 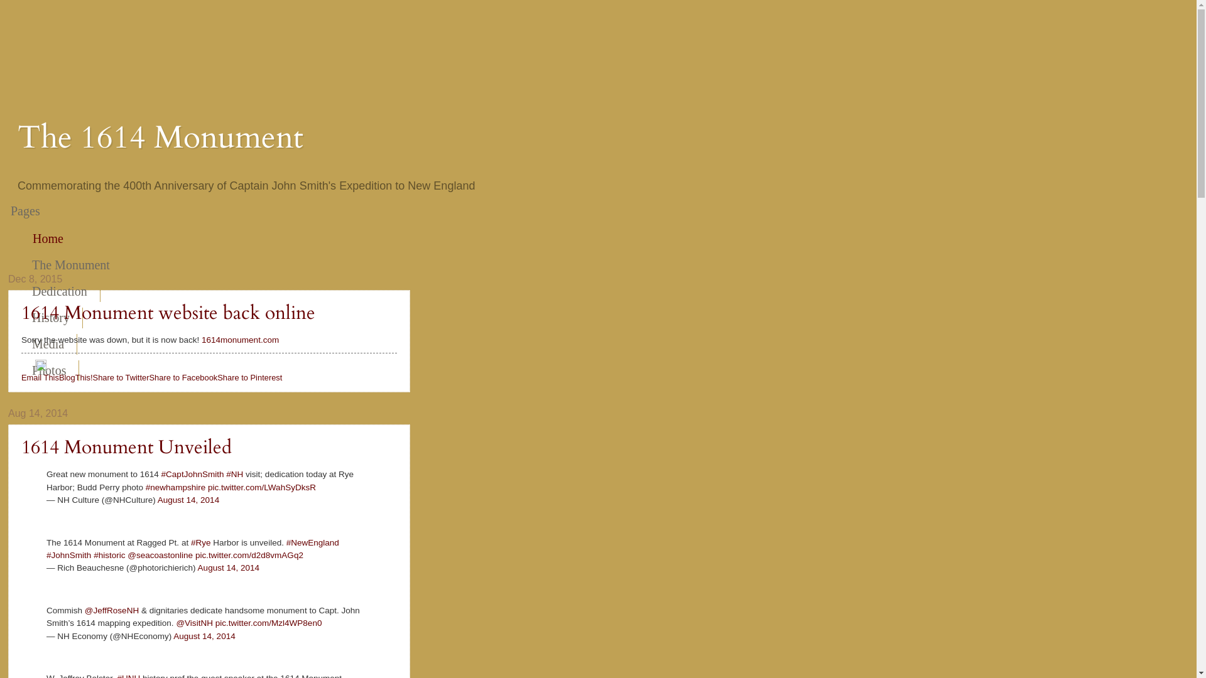 I want to click on #Rye, so click(x=201, y=542).